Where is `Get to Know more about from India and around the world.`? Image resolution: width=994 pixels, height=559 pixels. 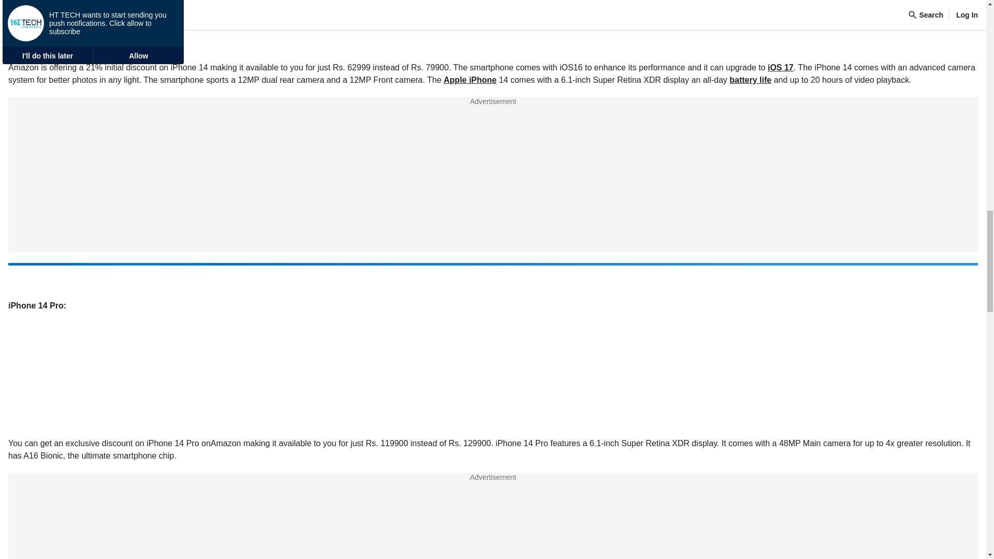
Get to Know more about from India and around the world. is located at coordinates (493, 517).